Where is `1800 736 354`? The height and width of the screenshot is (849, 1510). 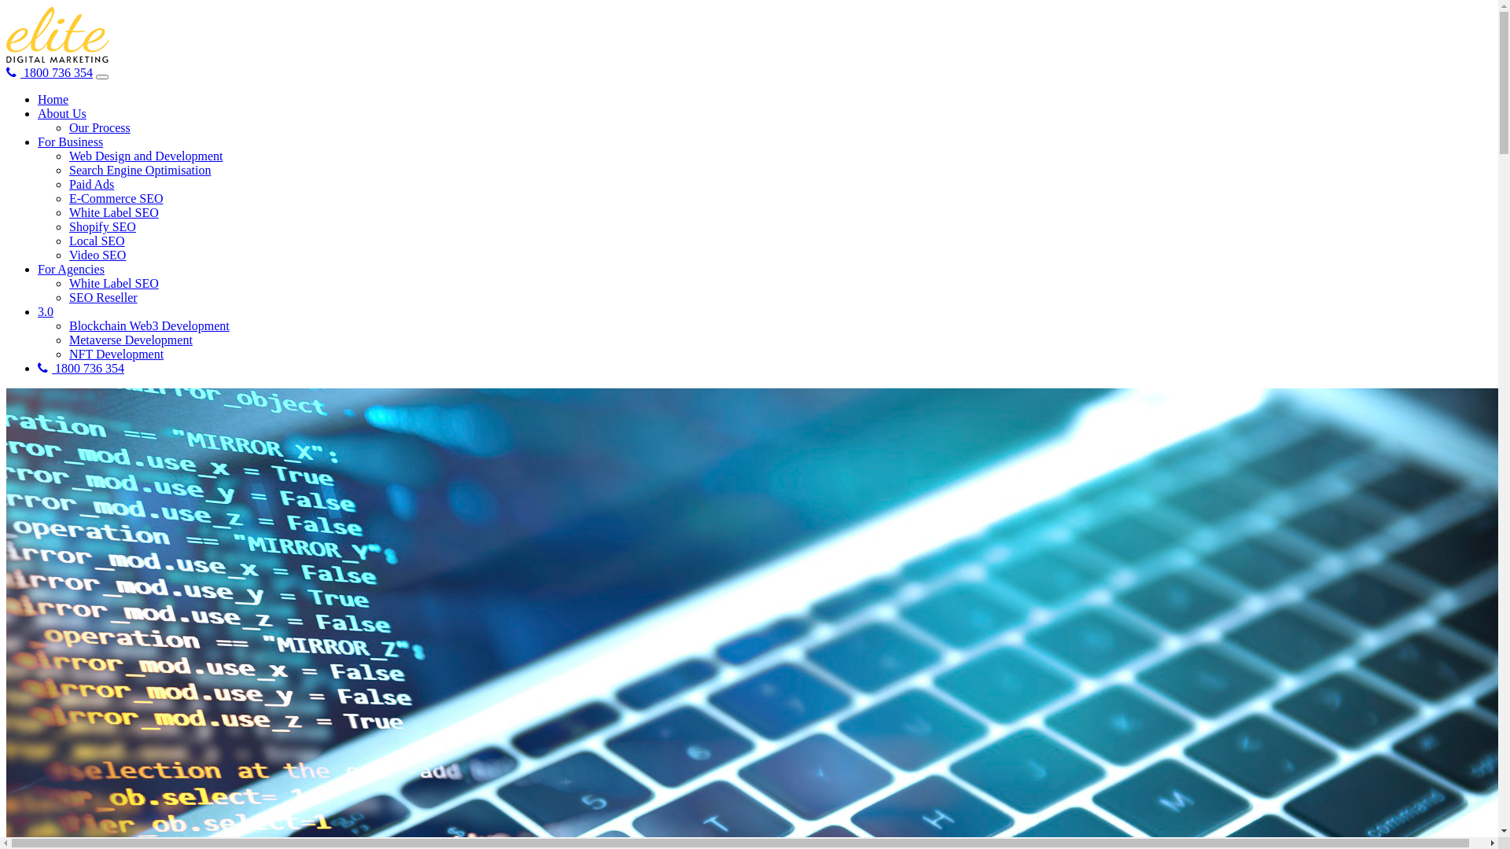
1800 736 354 is located at coordinates (50, 72).